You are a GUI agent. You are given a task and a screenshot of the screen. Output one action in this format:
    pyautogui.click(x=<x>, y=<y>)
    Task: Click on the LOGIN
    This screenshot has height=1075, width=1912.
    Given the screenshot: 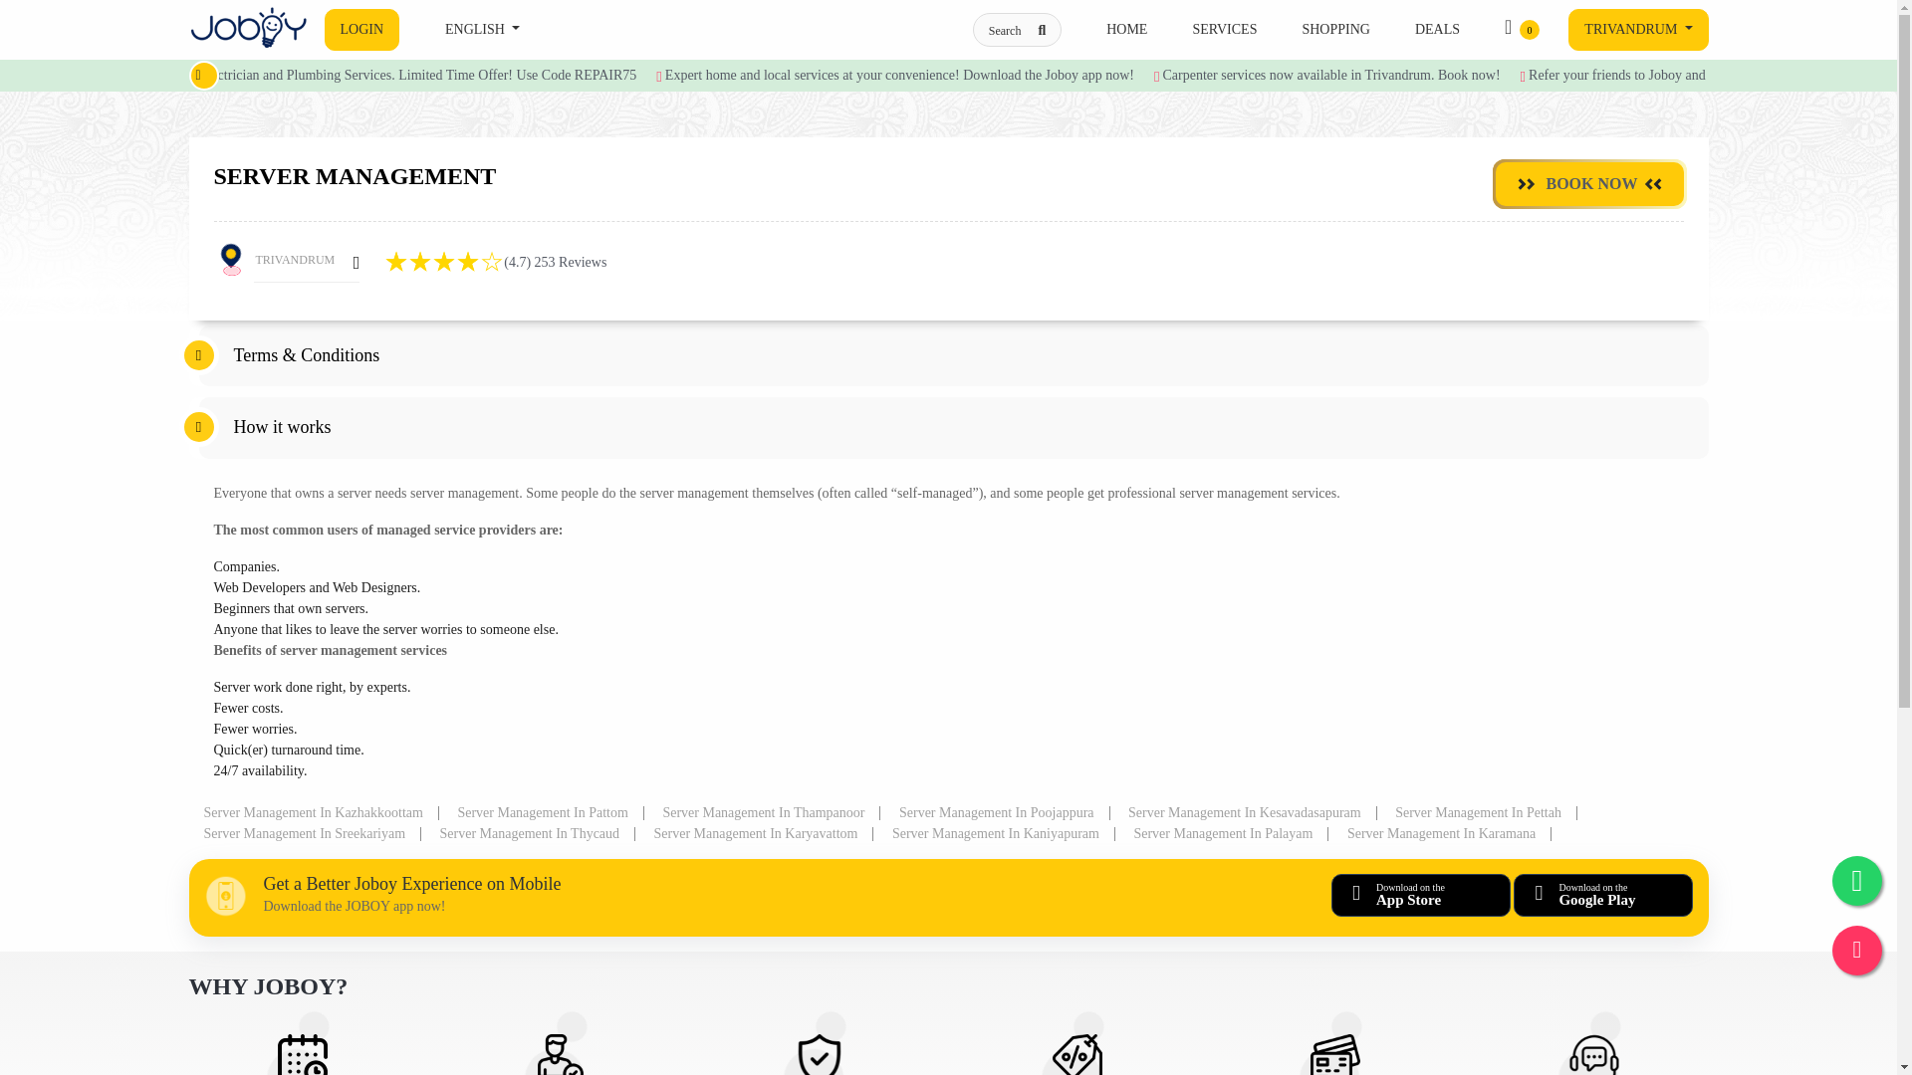 What is the action you would take?
    pyautogui.click(x=362, y=29)
    